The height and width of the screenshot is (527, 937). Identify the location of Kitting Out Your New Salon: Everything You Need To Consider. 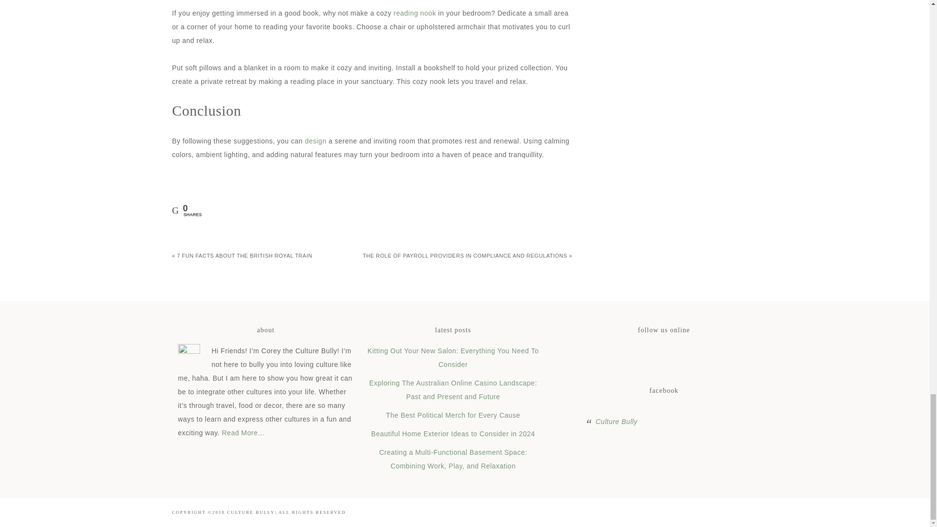
(453, 357).